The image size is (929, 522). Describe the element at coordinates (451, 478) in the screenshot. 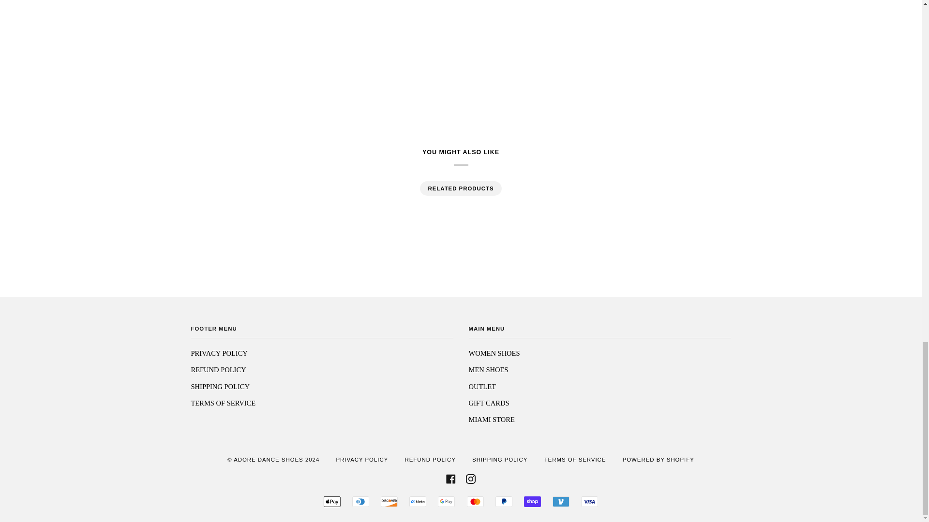

I see `Facebook` at that location.